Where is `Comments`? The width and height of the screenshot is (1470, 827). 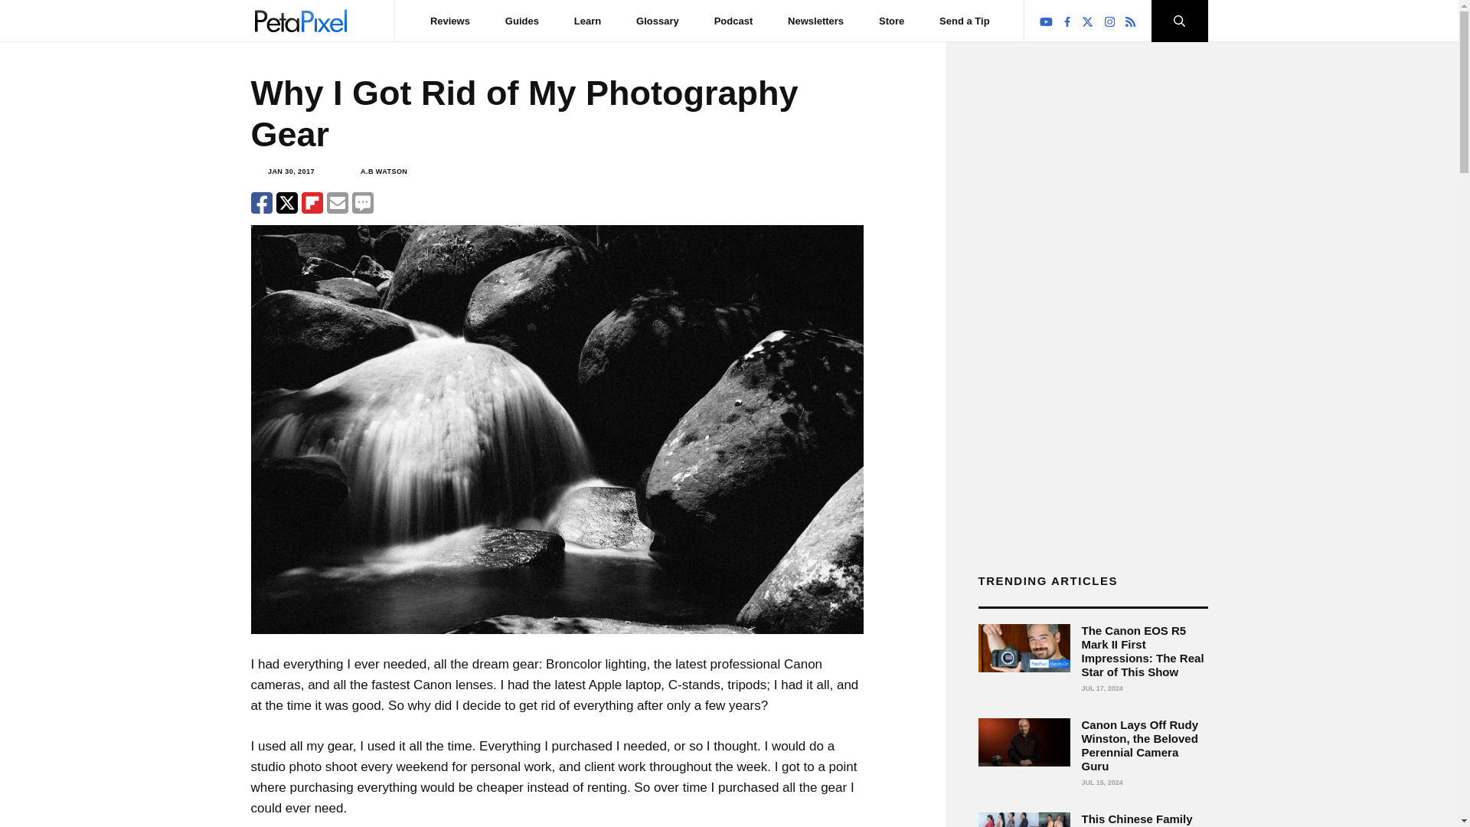
Comments is located at coordinates (363, 202).